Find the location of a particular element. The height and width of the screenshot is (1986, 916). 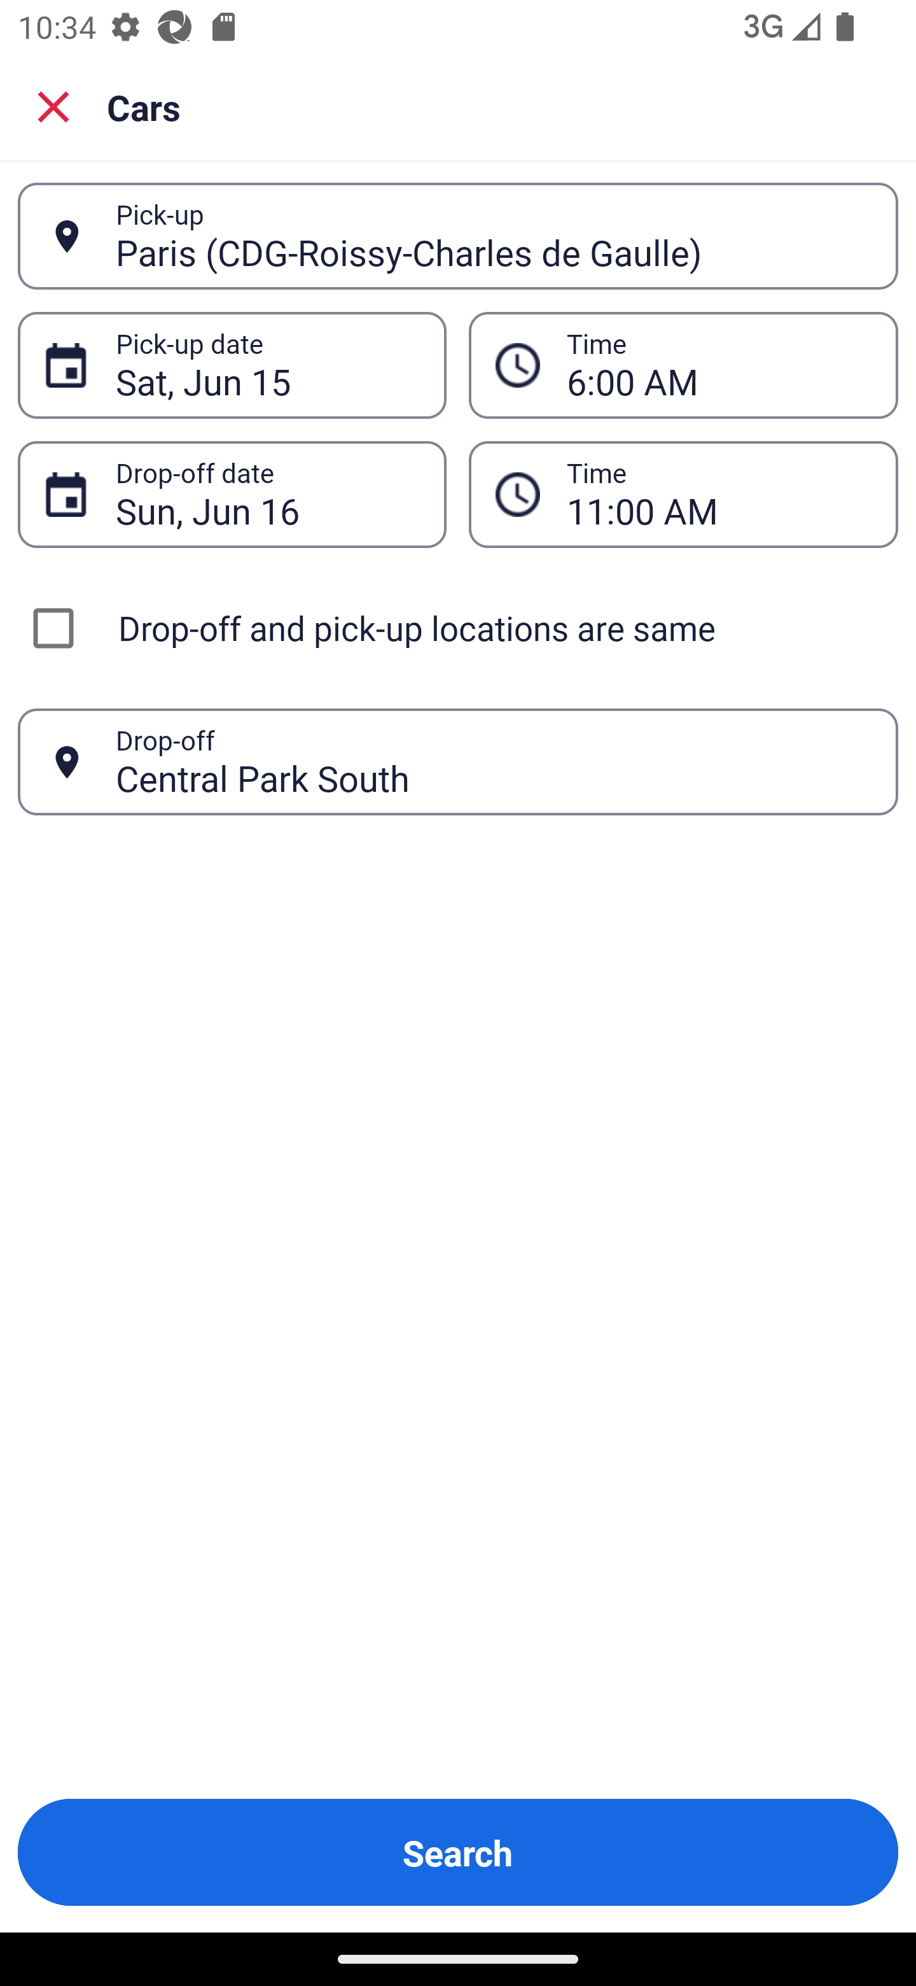

11:00 AM is located at coordinates (719, 494).